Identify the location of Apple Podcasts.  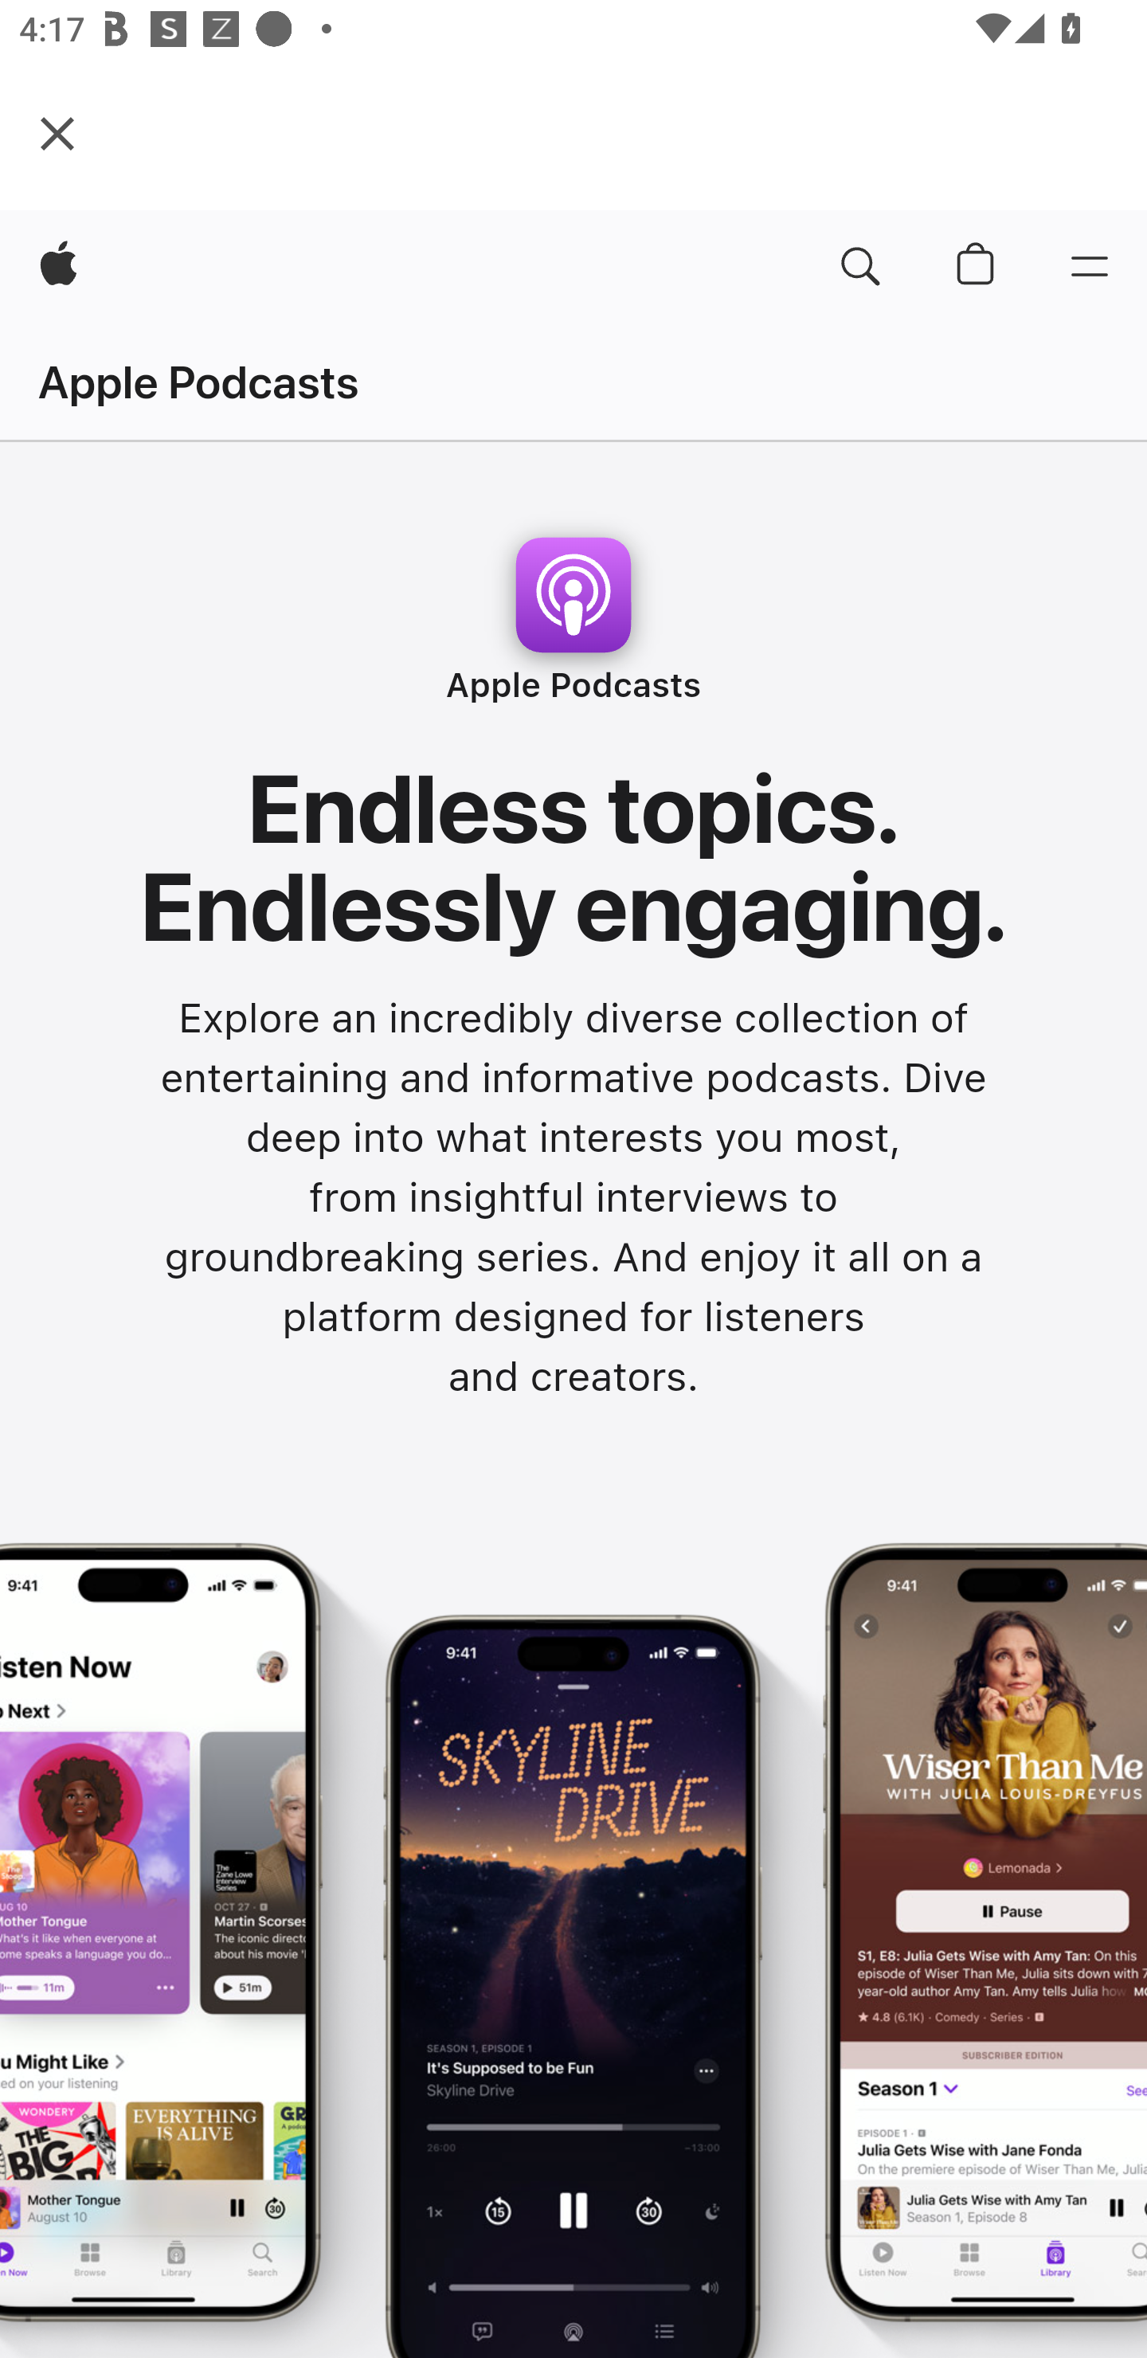
(199, 382).